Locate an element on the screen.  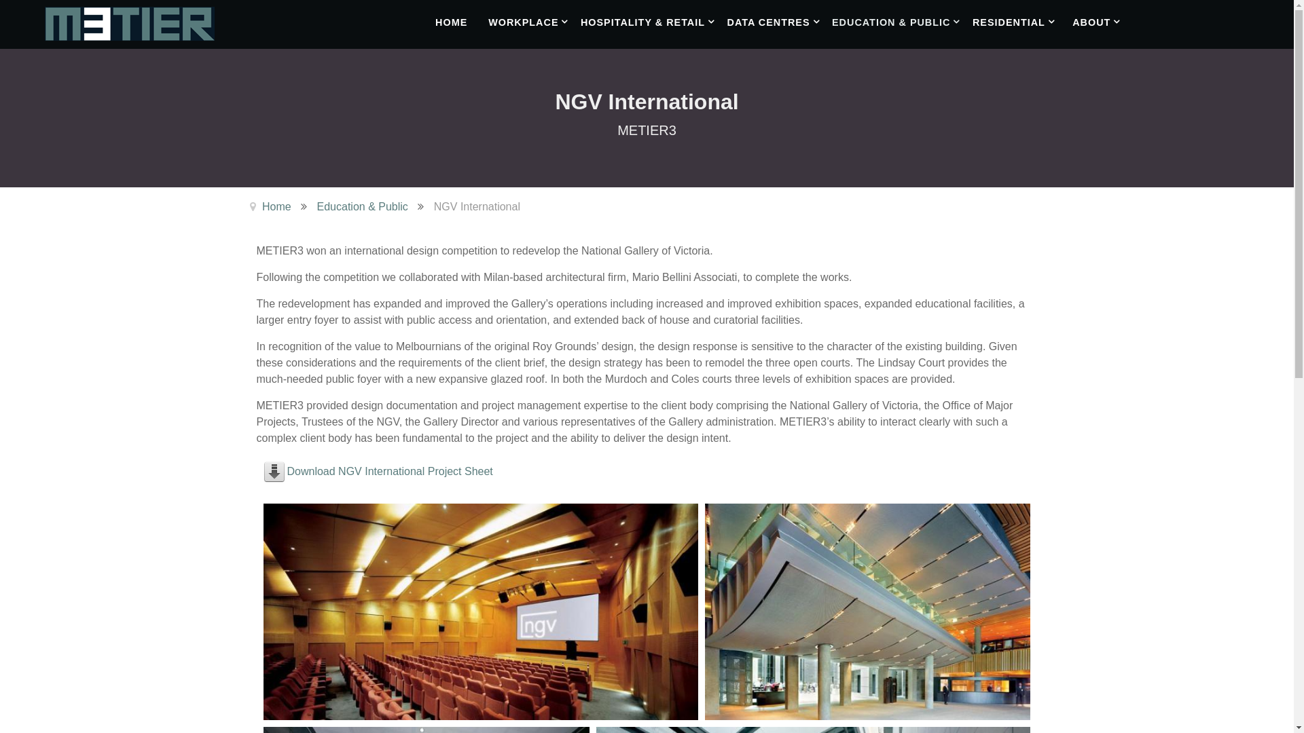
ngv 03 is located at coordinates (868, 612).